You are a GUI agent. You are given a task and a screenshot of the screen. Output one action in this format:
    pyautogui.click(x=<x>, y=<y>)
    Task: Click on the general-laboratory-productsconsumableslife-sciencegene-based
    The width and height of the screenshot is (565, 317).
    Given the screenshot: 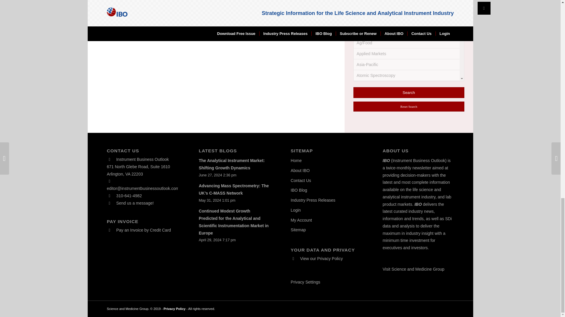 What is the action you would take?
    pyautogui.click(x=361, y=125)
    